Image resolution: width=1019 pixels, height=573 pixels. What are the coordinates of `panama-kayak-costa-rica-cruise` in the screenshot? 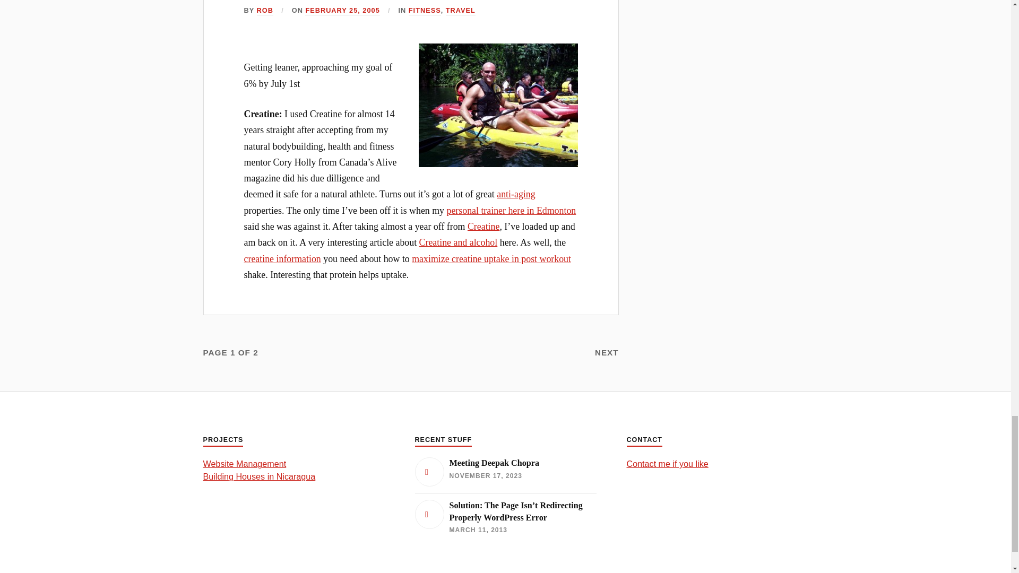 It's located at (498, 105).